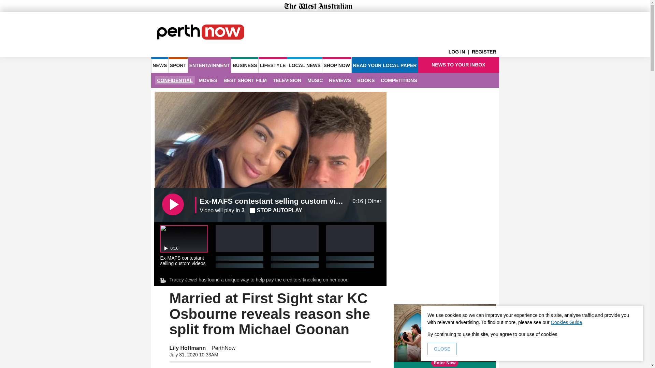 The height and width of the screenshot is (368, 655). What do you see at coordinates (159, 65) in the screenshot?
I see `NEWS` at bounding box center [159, 65].